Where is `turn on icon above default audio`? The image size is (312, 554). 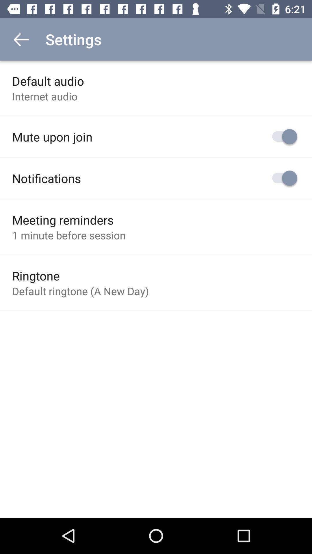
turn on icon above default audio is located at coordinates (21, 39).